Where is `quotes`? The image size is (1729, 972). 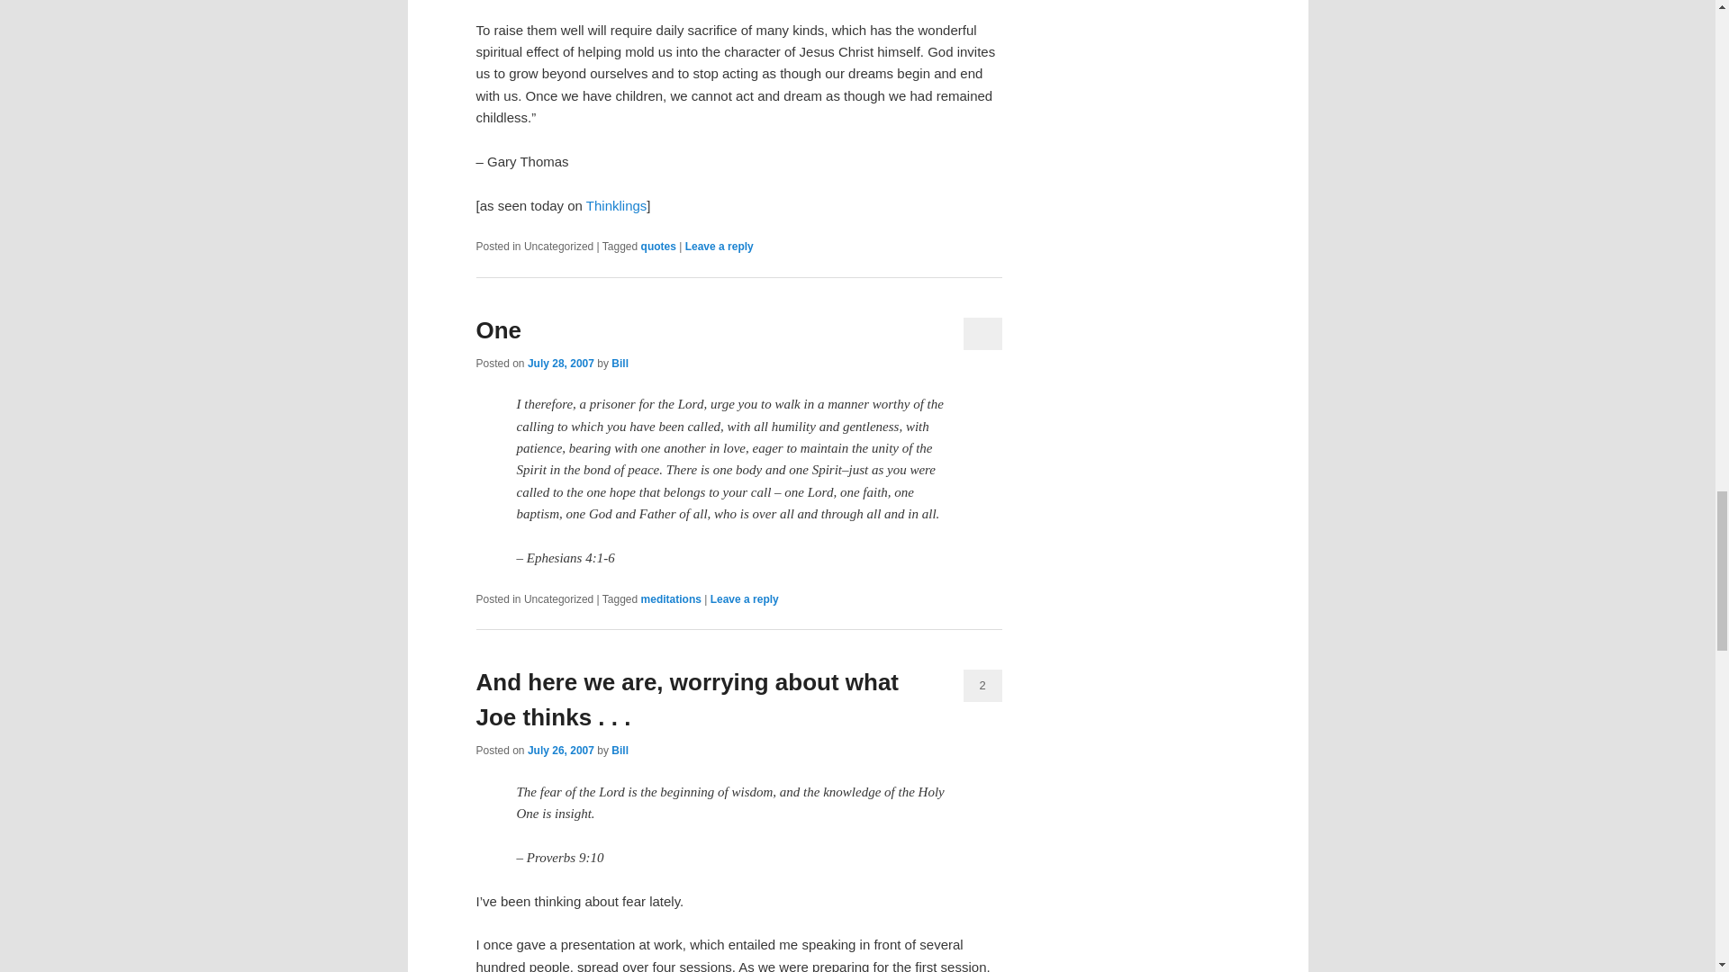
quotes is located at coordinates (658, 246).